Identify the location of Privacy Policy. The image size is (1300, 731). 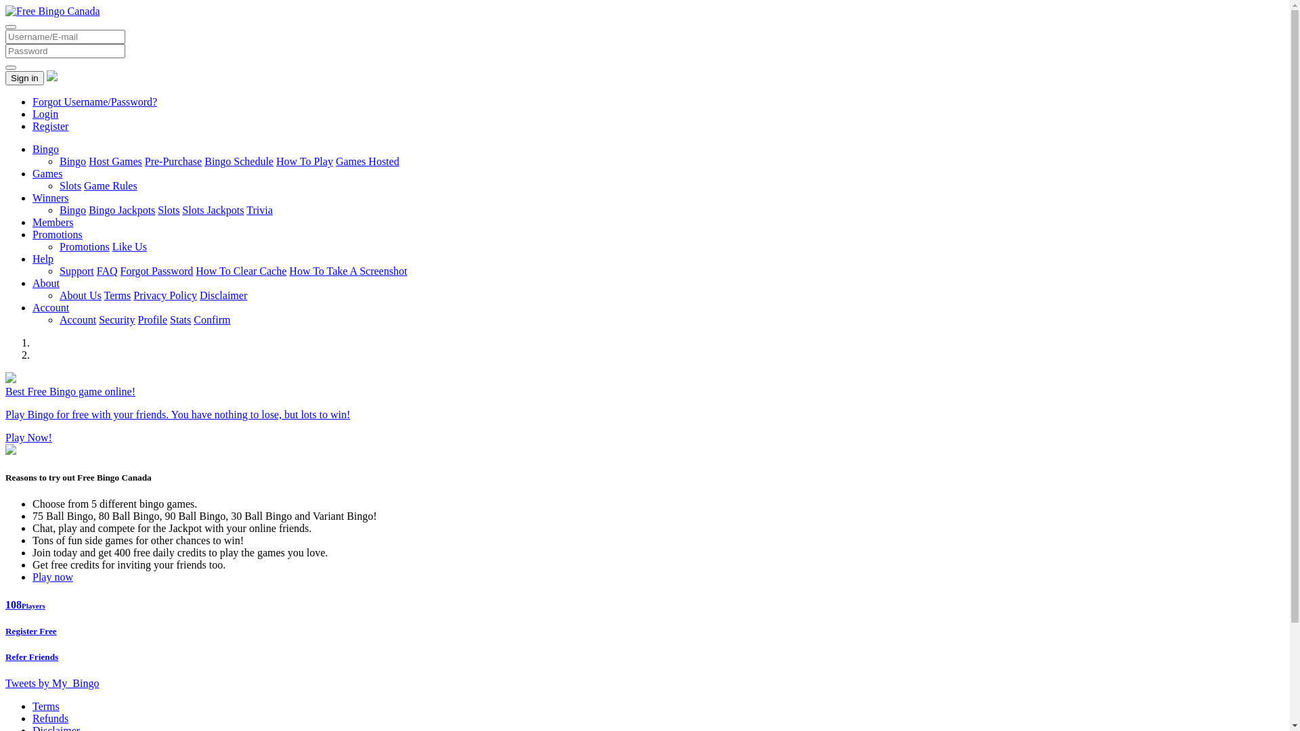
(165, 295).